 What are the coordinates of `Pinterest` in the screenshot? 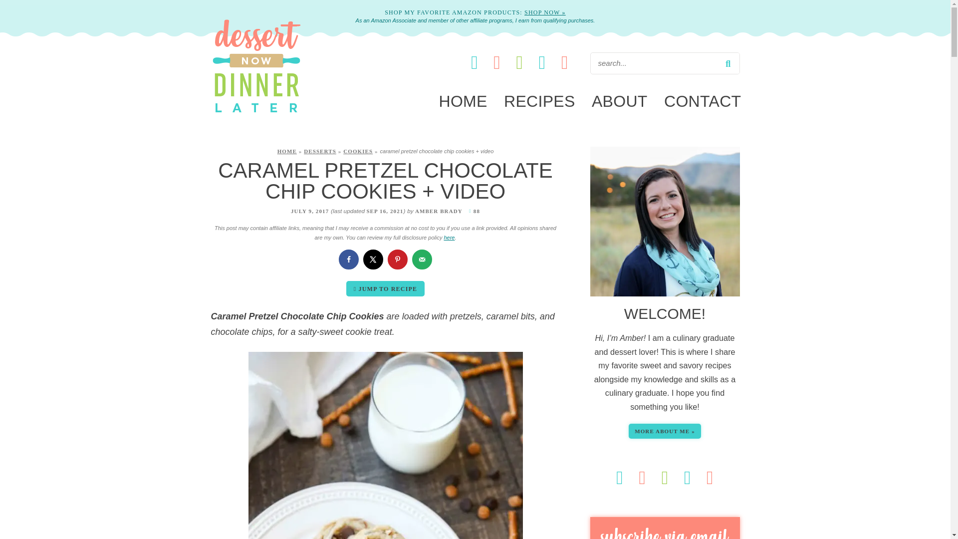 It's located at (498, 62).